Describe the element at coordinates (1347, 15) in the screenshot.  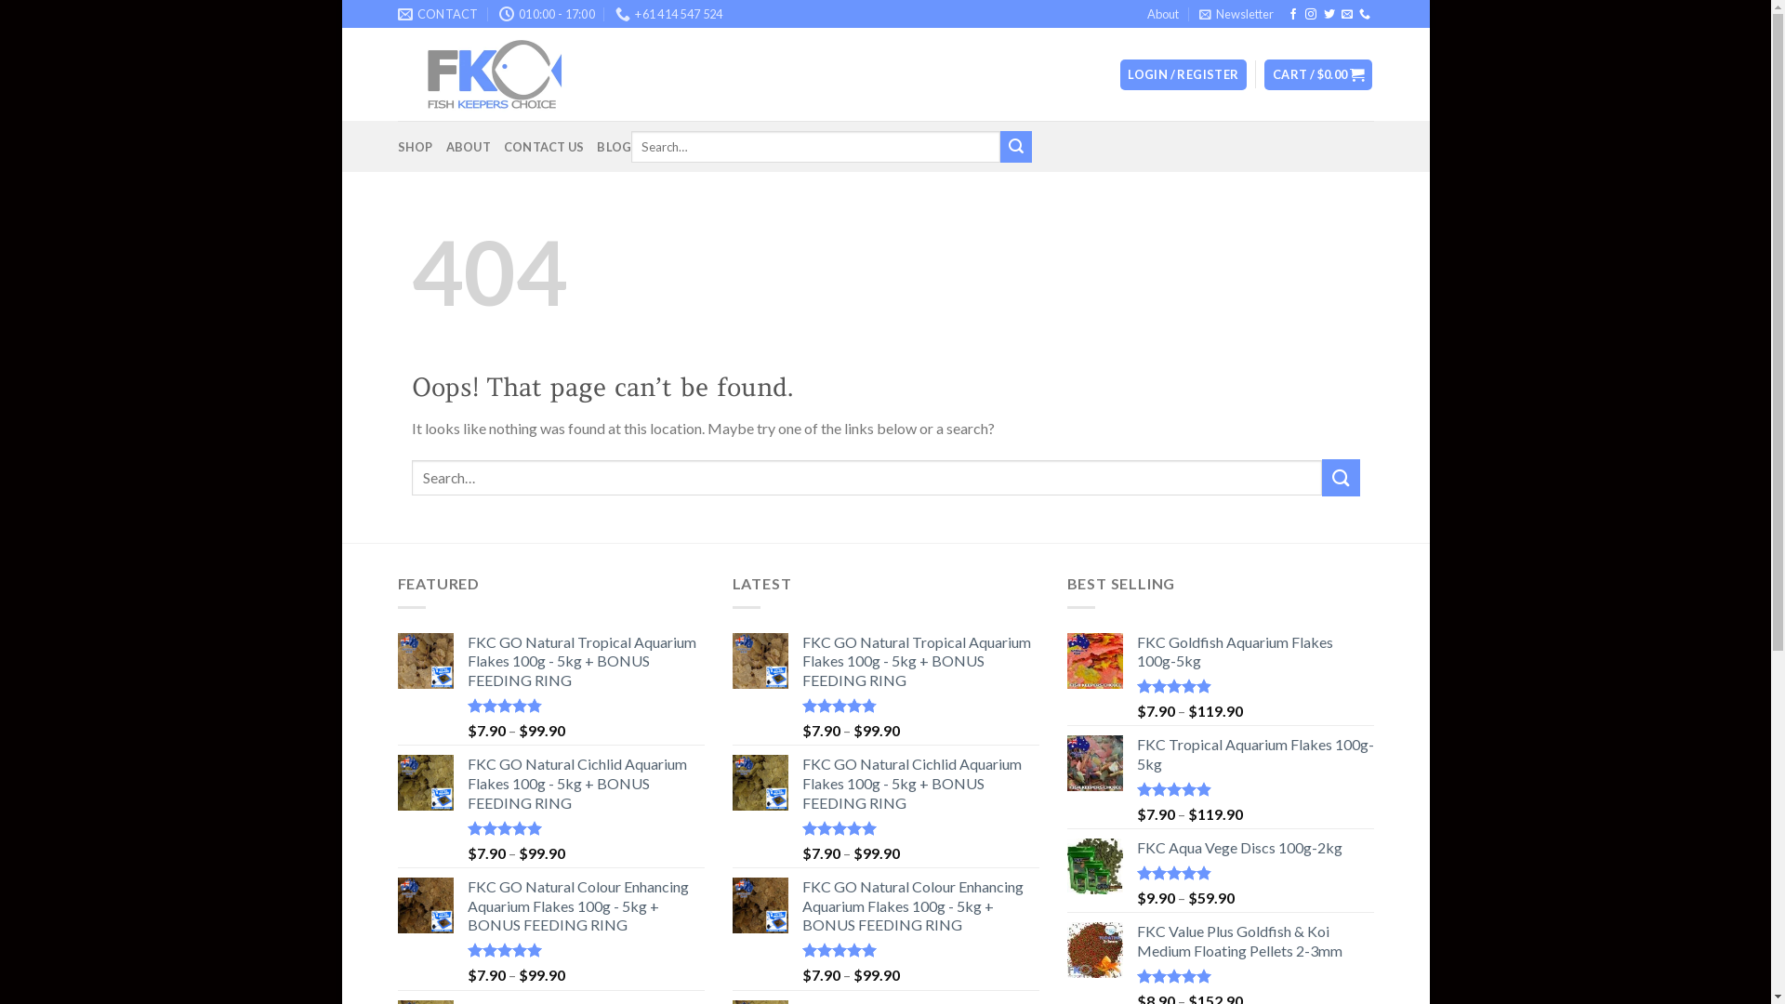
I see `Send us an email` at that location.